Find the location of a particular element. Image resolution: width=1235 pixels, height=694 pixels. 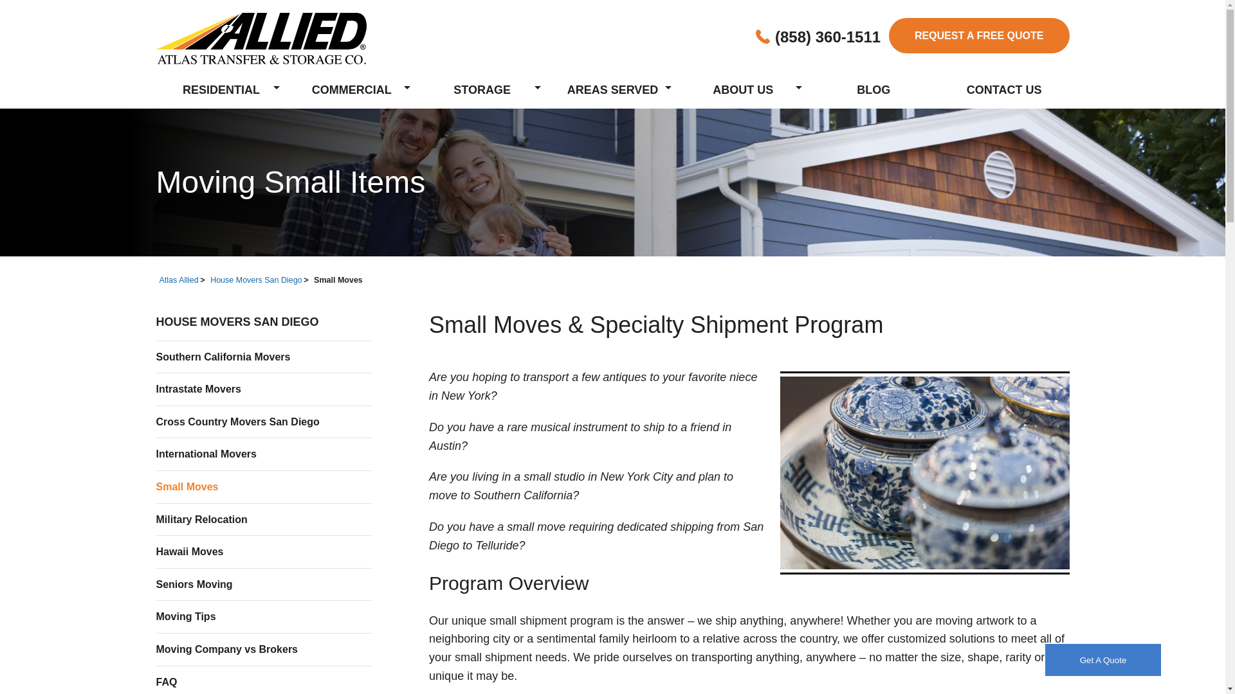

AREAS SERVED is located at coordinates (612, 87).